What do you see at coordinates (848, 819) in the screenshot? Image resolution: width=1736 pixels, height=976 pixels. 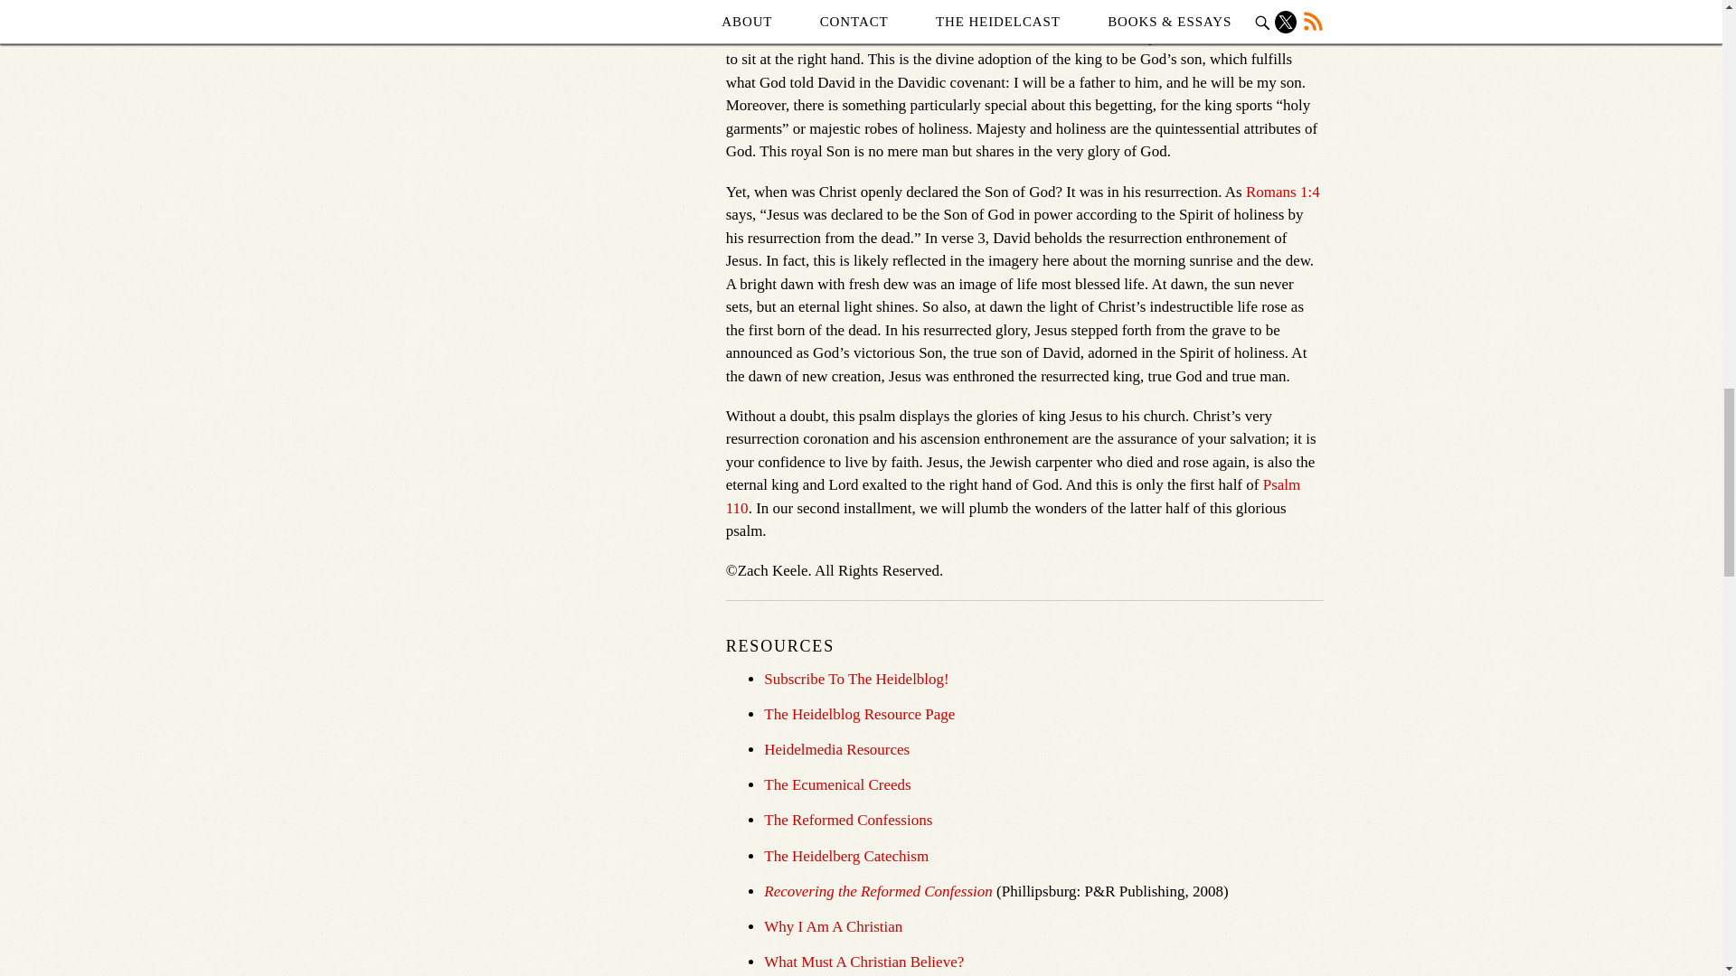 I see `The Reformed Confessions` at bounding box center [848, 819].